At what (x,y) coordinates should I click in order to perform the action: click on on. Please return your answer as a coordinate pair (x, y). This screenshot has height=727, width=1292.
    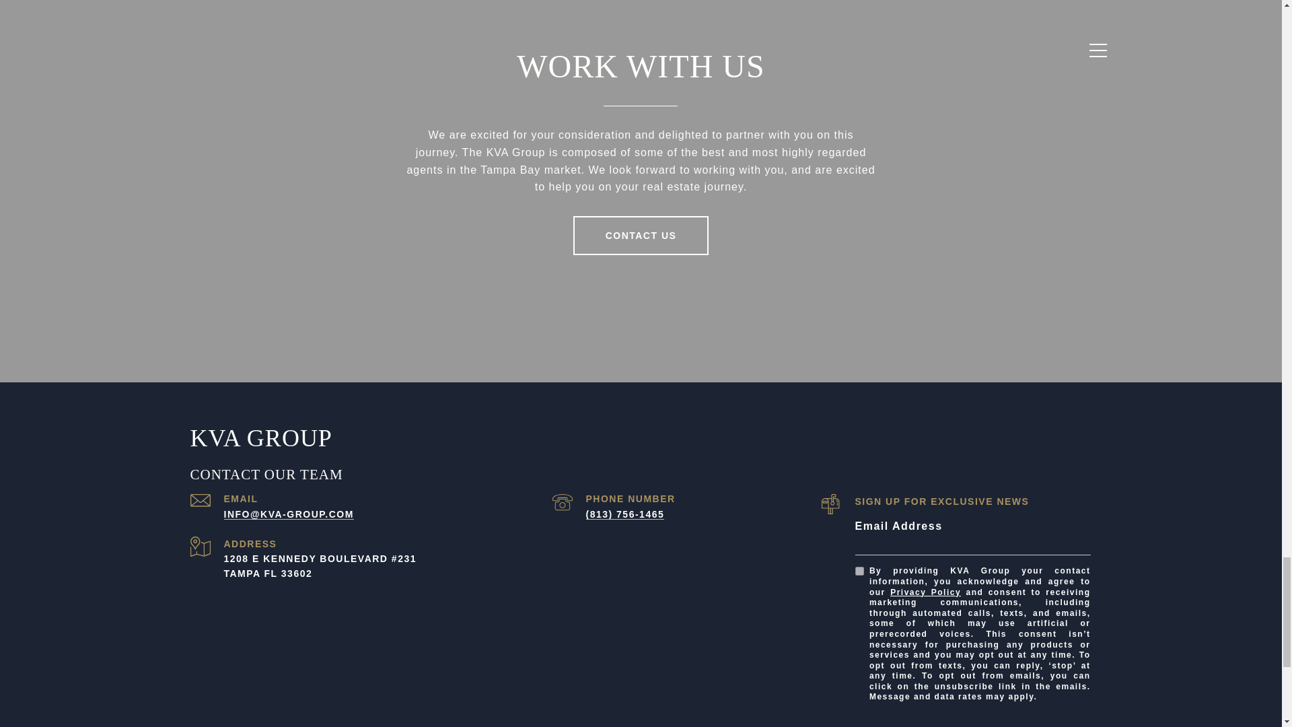
    Looking at the image, I should click on (859, 571).